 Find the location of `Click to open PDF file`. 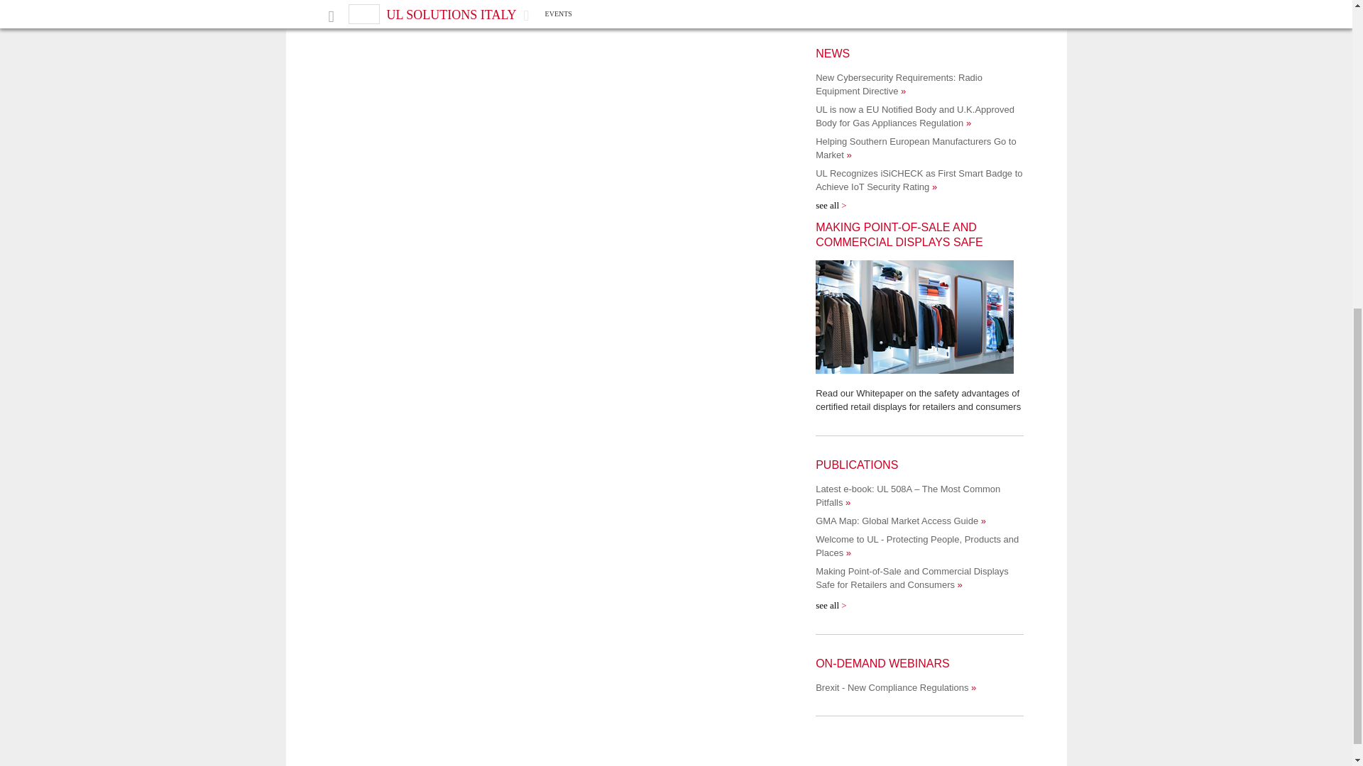

Click to open PDF file is located at coordinates (919, 317).